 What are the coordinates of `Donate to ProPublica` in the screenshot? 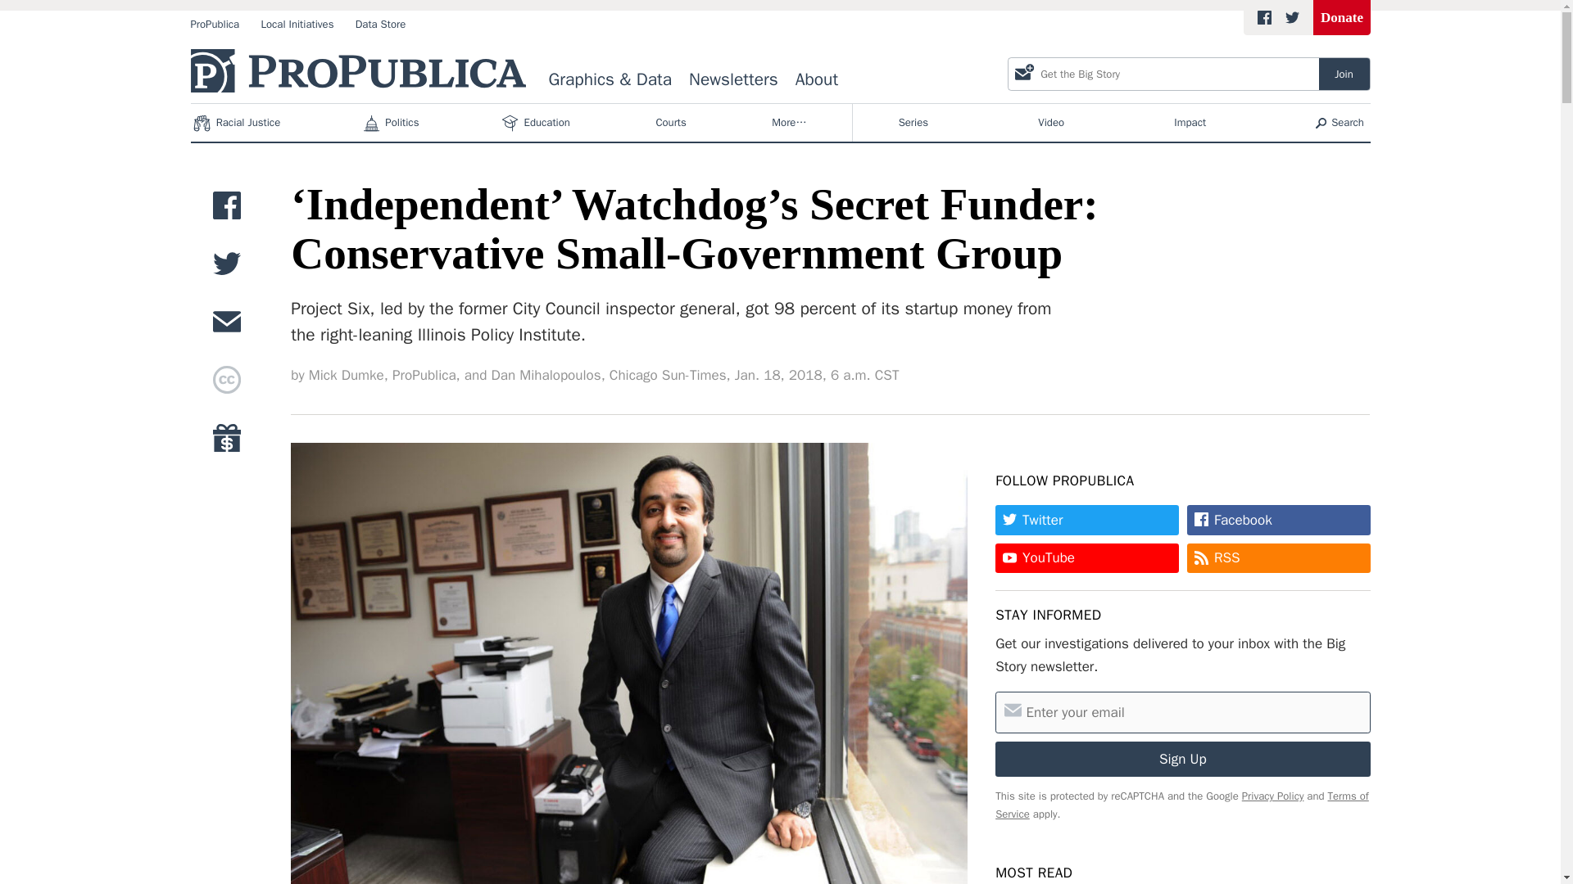 It's located at (226, 442).